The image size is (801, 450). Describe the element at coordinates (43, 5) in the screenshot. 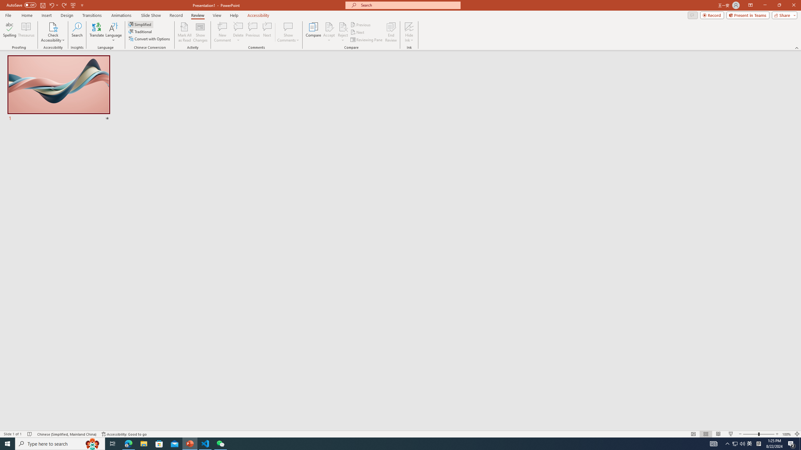

I see `Save` at that location.